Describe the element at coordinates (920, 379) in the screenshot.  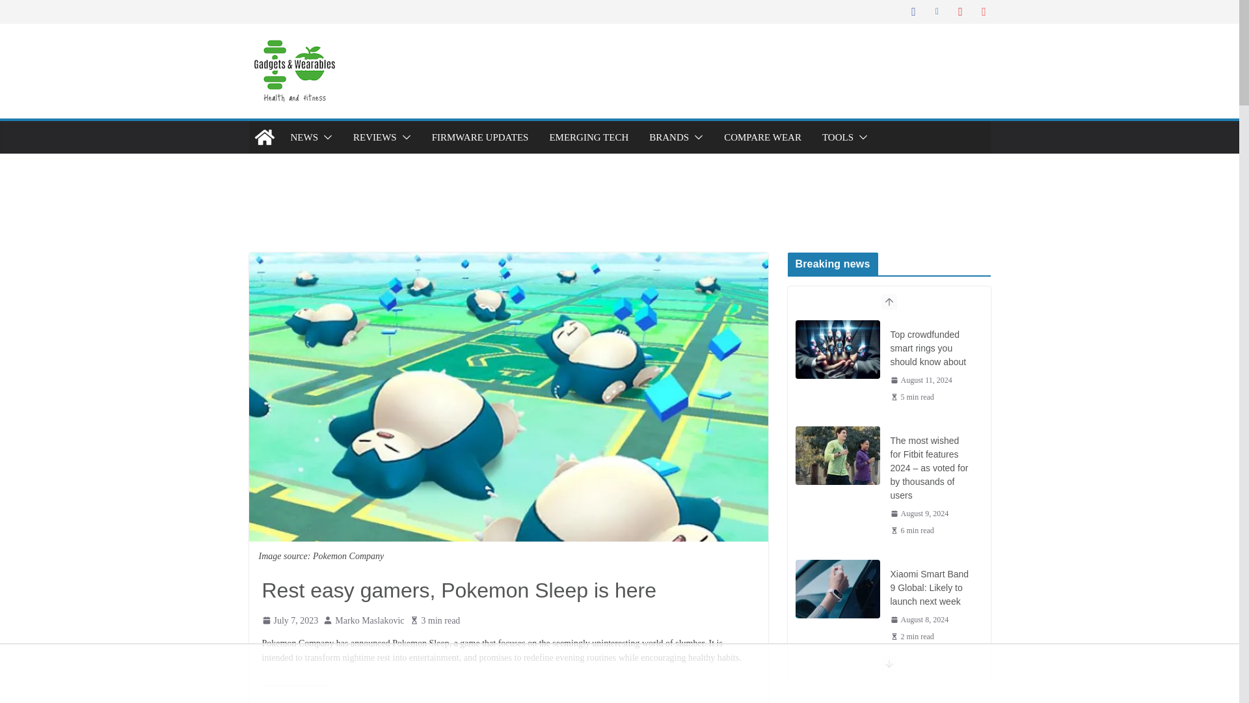
I see `10:00 pm` at that location.